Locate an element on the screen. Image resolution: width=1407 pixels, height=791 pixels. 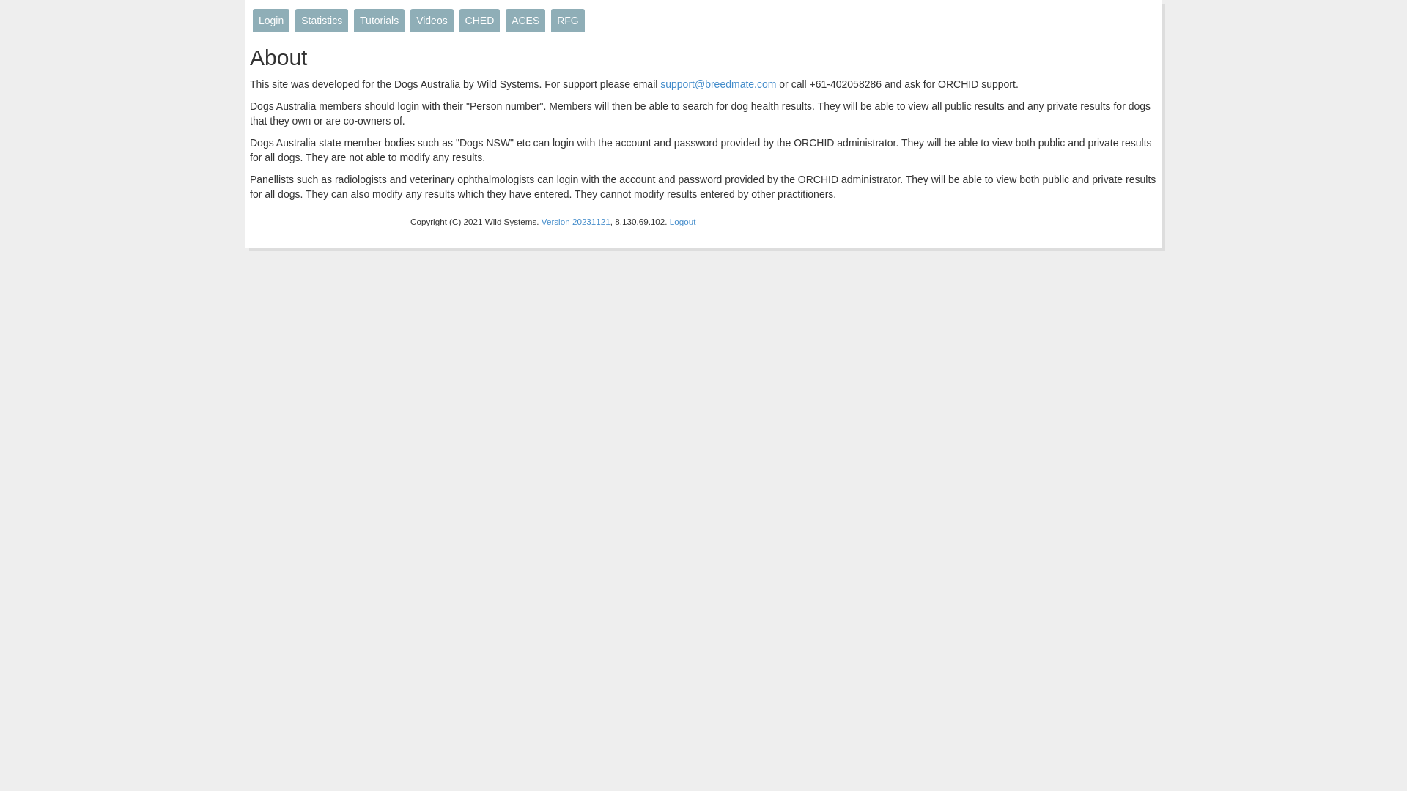
Version 20231121 is located at coordinates (576, 221).